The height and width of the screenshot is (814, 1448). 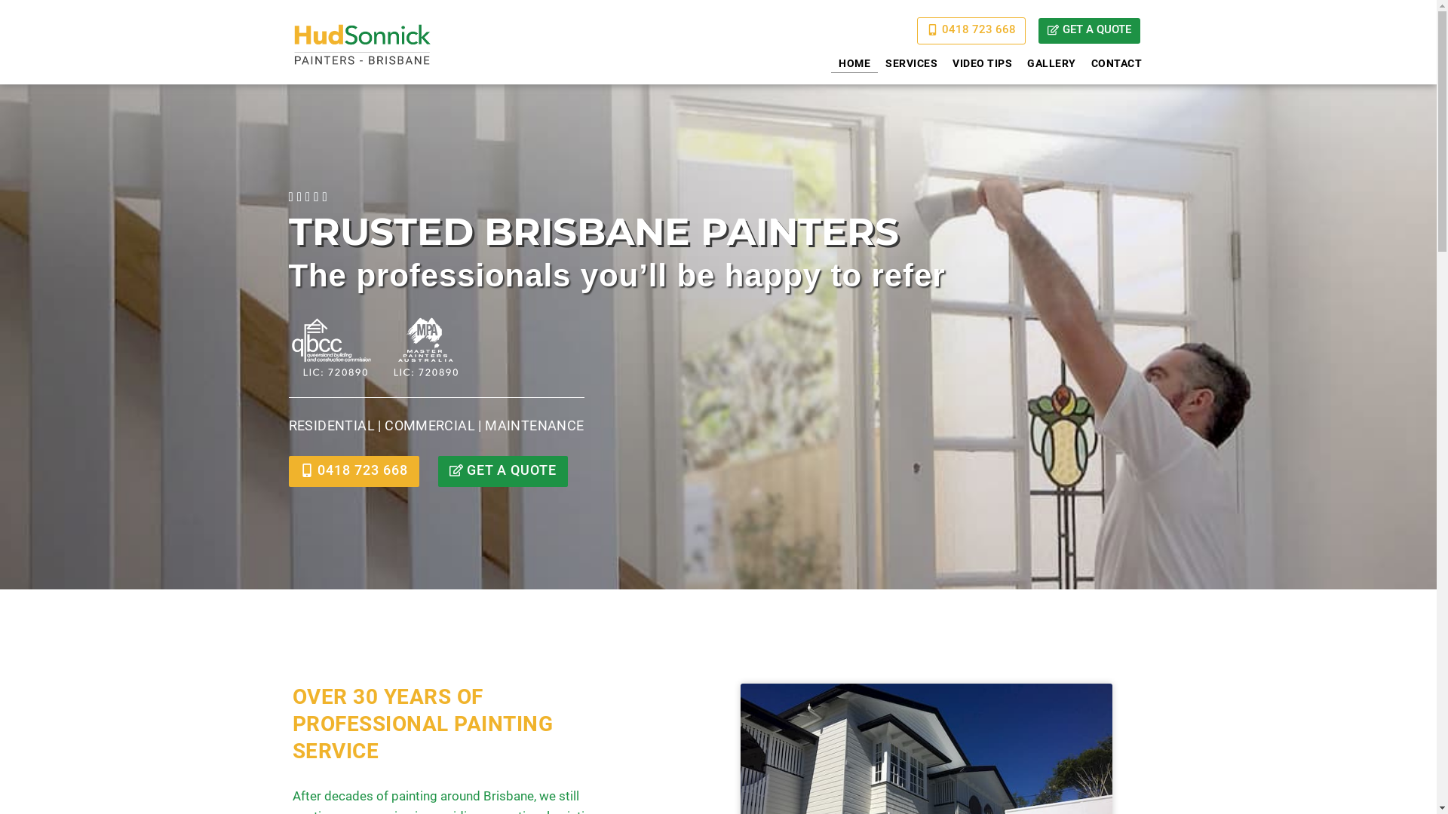 I want to click on CONTACT, so click(x=1117, y=63).